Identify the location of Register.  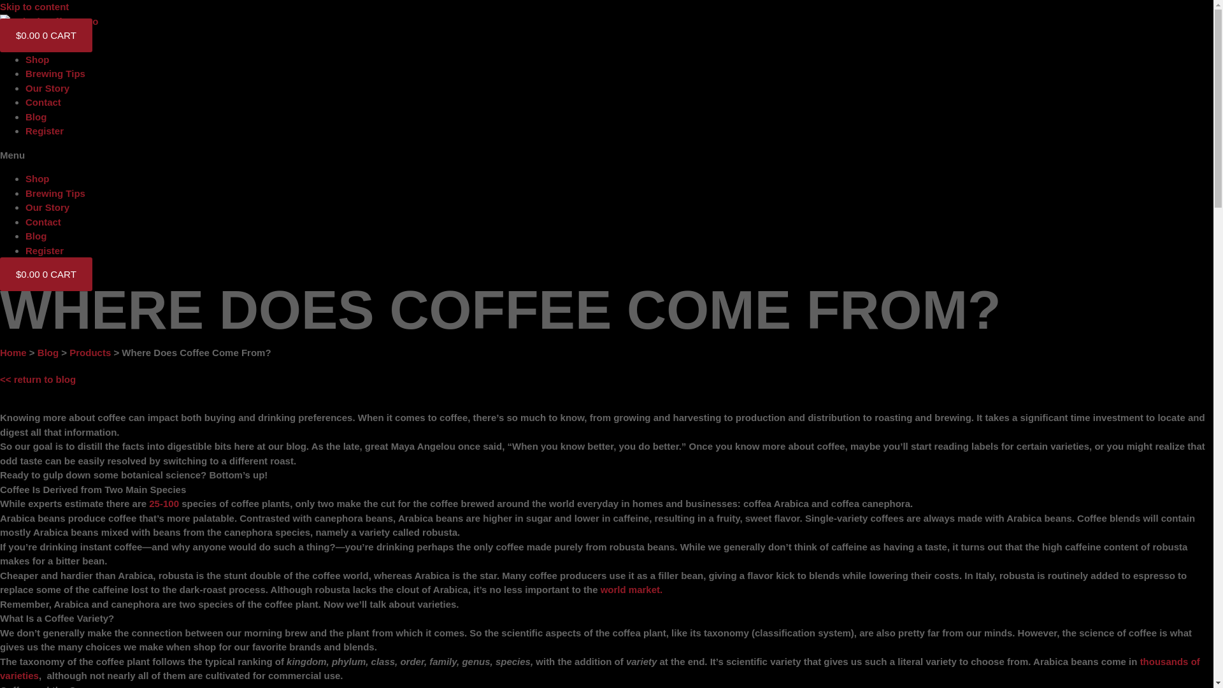
(45, 250).